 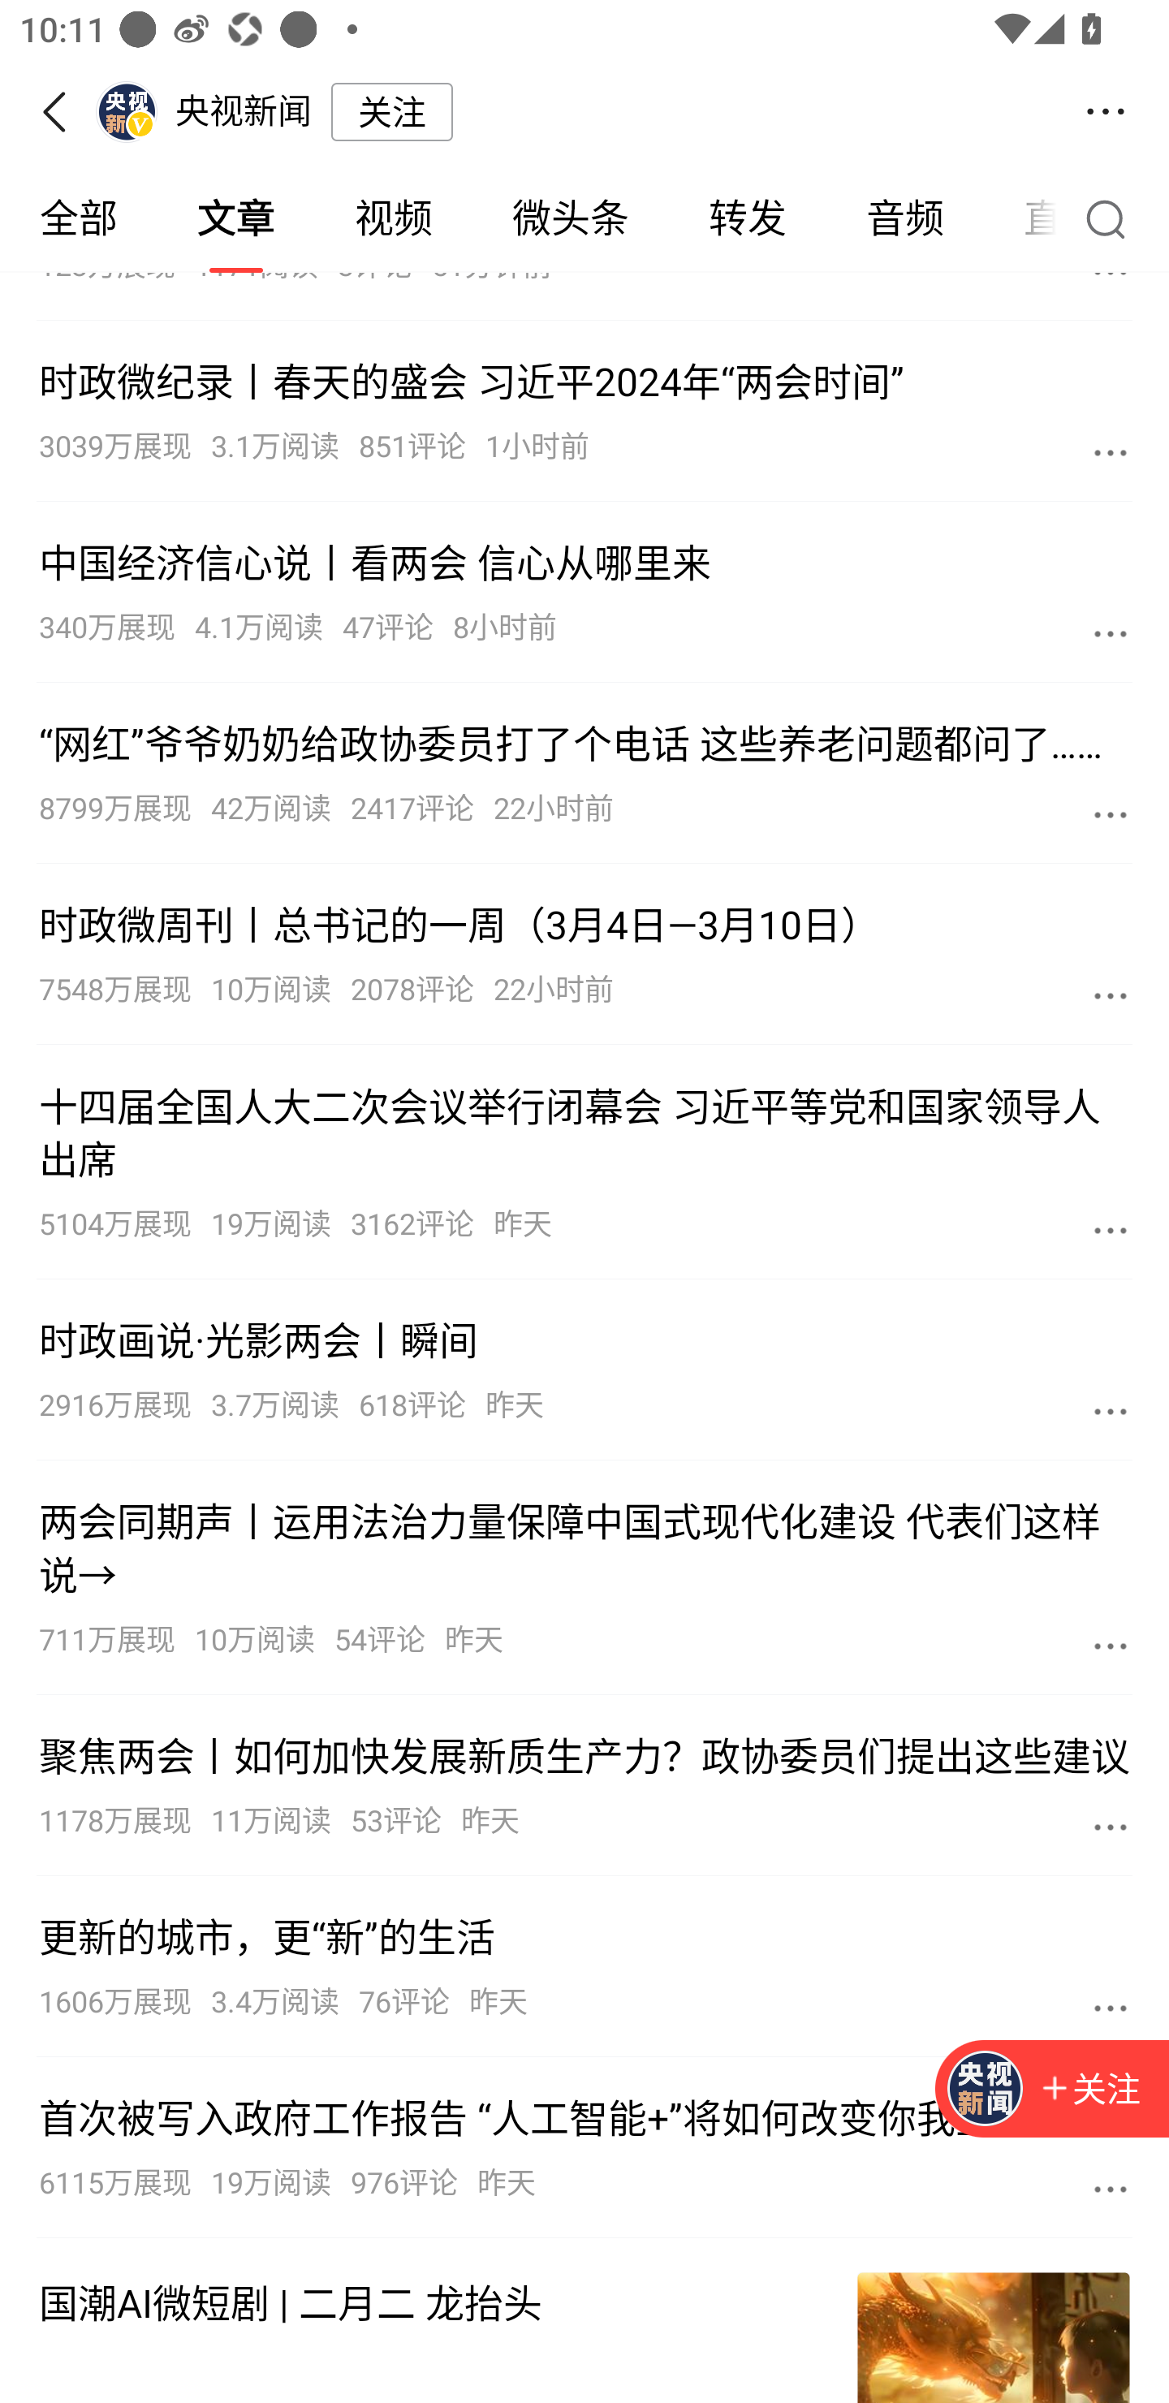 What do you see at coordinates (1111, 814) in the screenshot?
I see `更多` at bounding box center [1111, 814].